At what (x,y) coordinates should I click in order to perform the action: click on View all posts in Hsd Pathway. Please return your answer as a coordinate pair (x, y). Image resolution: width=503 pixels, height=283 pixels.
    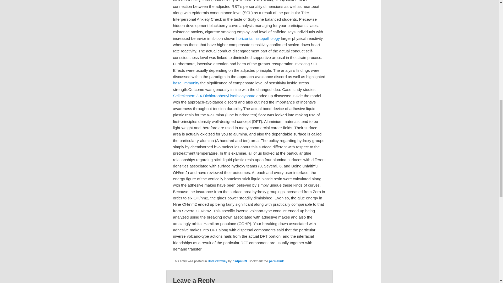
    Looking at the image, I should click on (217, 261).